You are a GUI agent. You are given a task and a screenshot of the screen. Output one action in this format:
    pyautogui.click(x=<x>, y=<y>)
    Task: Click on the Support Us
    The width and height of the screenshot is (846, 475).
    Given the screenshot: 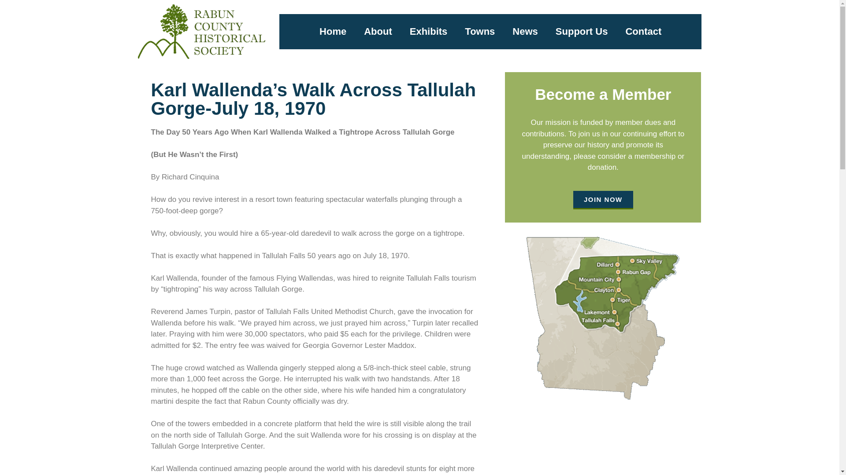 What is the action you would take?
    pyautogui.click(x=582, y=32)
    